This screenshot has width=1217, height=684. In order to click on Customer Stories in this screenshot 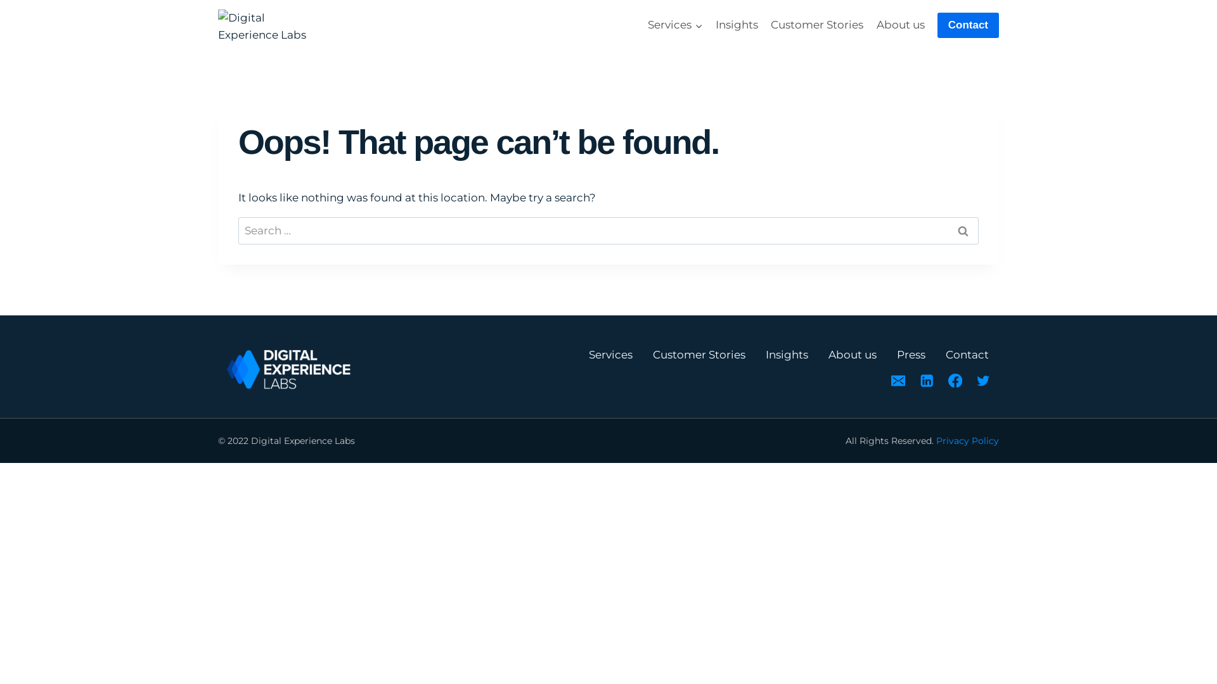, I will do `click(817, 25)`.